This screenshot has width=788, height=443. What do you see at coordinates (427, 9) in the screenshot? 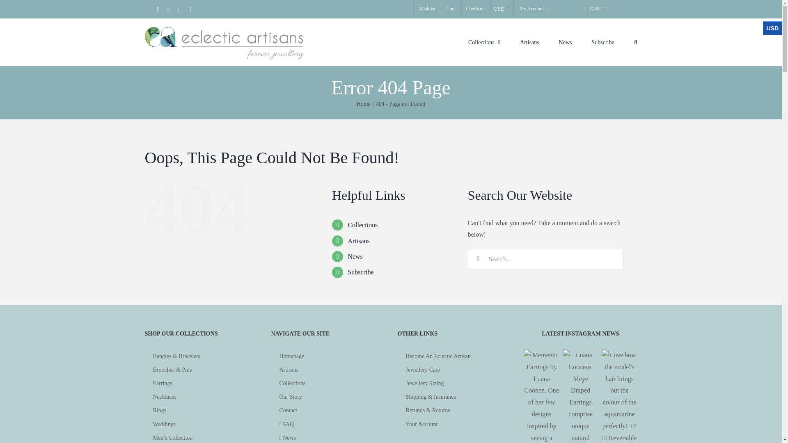
I see `Wishlist` at bounding box center [427, 9].